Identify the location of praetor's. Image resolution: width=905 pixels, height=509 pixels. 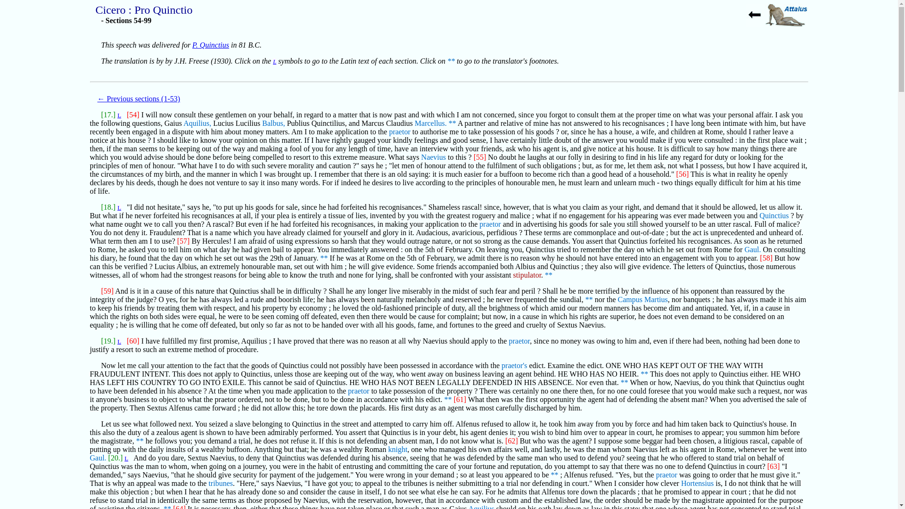
(514, 365).